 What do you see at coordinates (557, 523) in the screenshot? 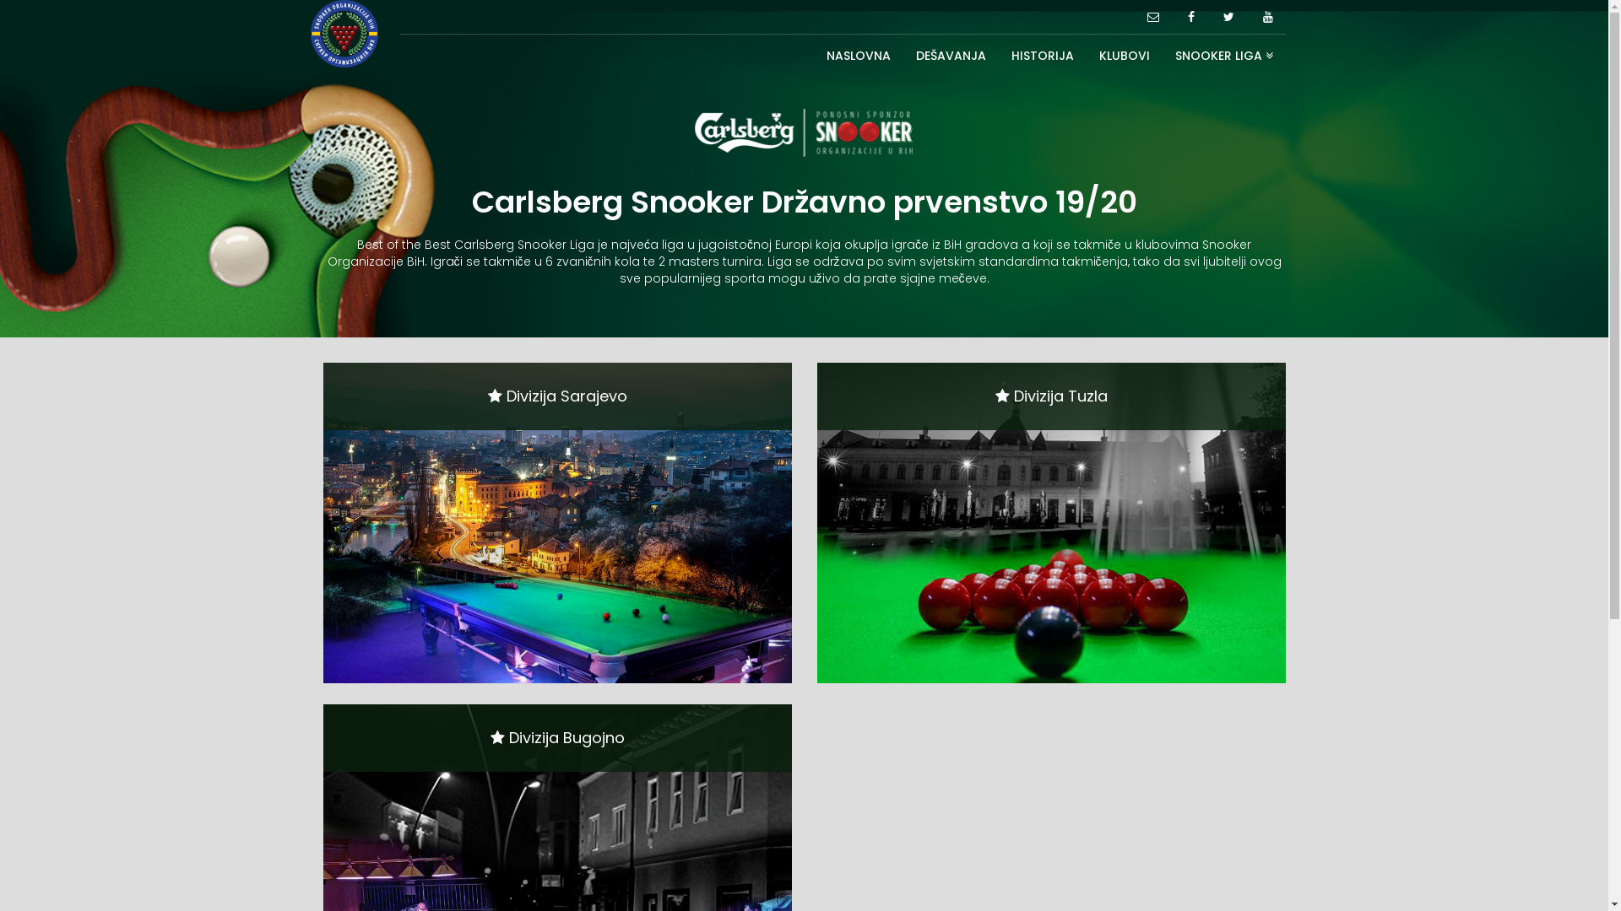
I see `Divizija Sarajevo` at bounding box center [557, 523].